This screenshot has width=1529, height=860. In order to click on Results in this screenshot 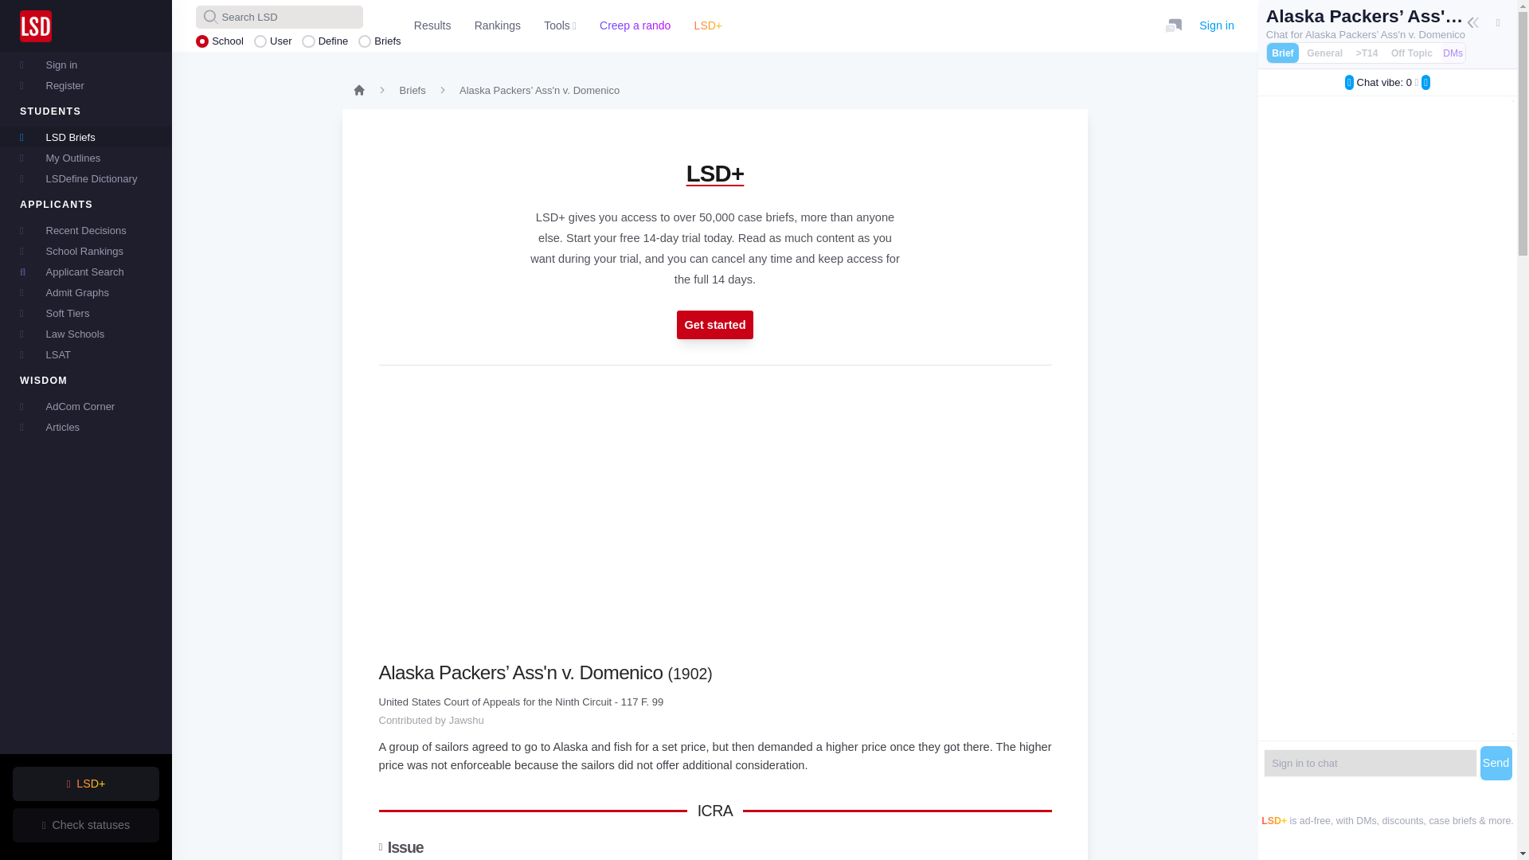, I will do `click(432, 25)`.